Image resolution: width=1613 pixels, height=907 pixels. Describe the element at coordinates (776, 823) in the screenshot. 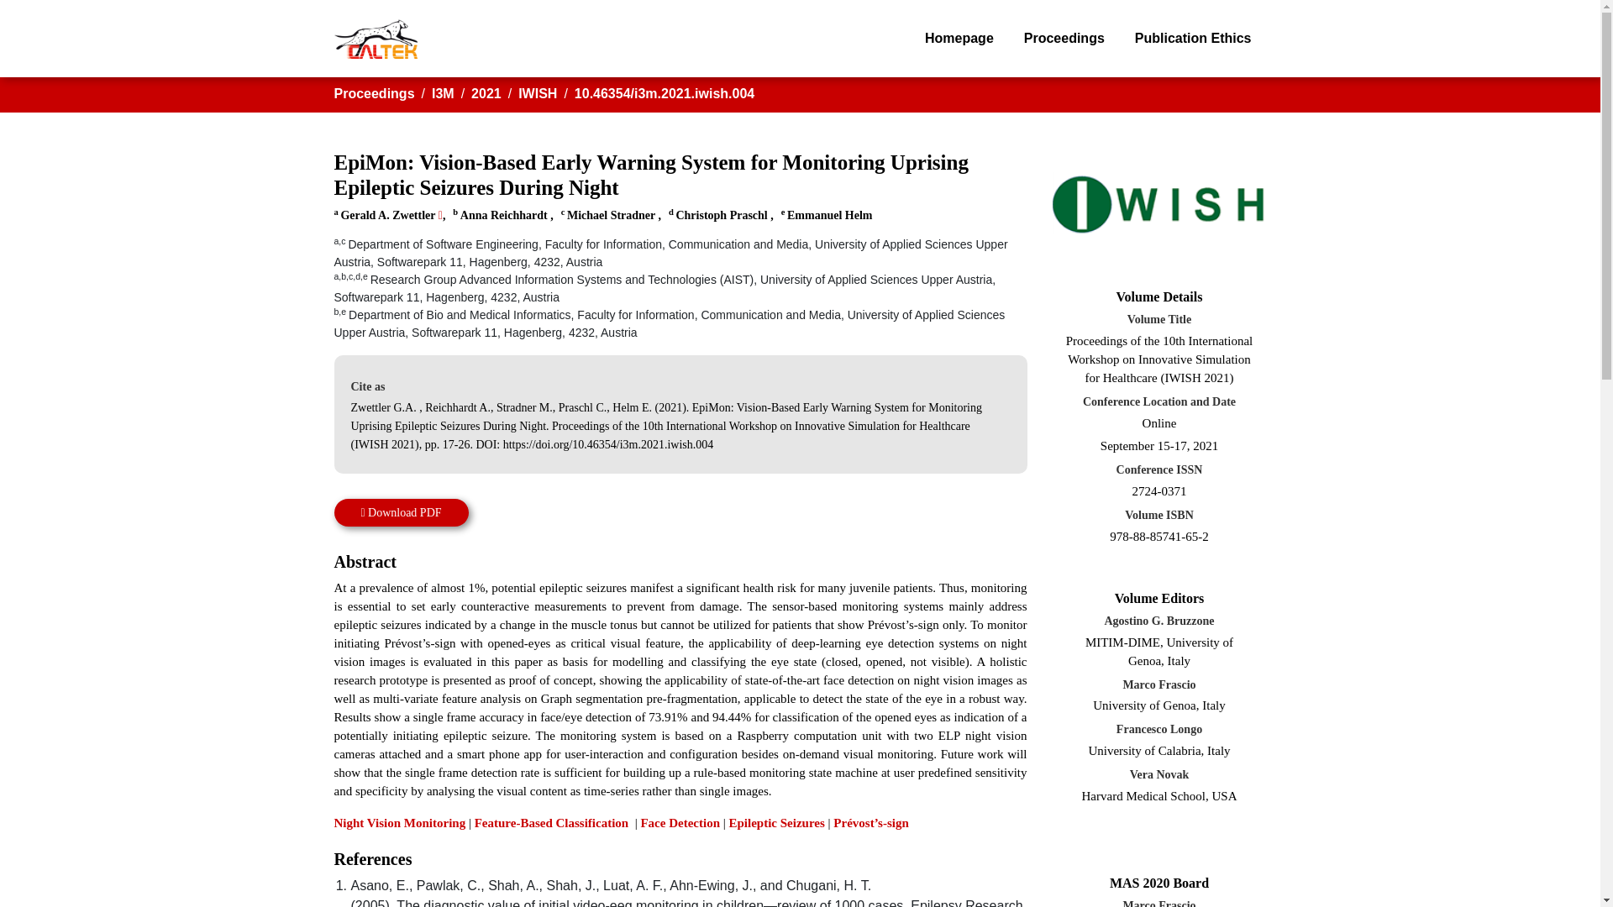

I see `Epileptic Seizures` at that location.